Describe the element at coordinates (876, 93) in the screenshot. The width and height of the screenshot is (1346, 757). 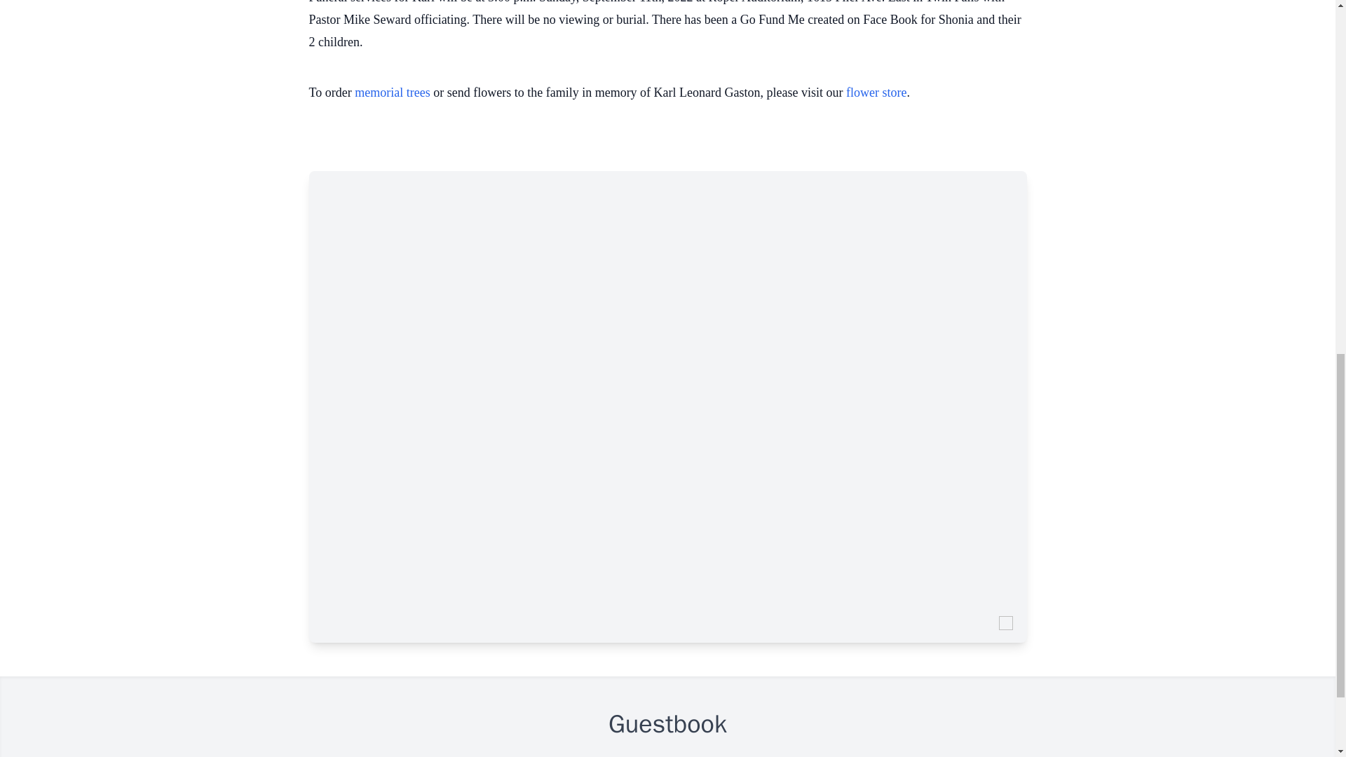
I see `flower store` at that location.